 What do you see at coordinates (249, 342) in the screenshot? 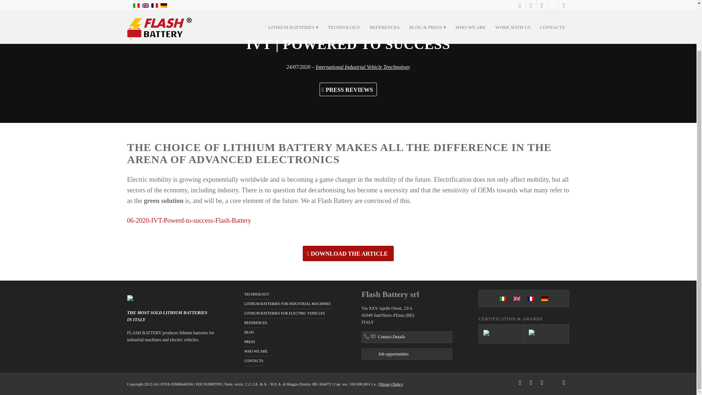
I see `PRESS` at bounding box center [249, 342].